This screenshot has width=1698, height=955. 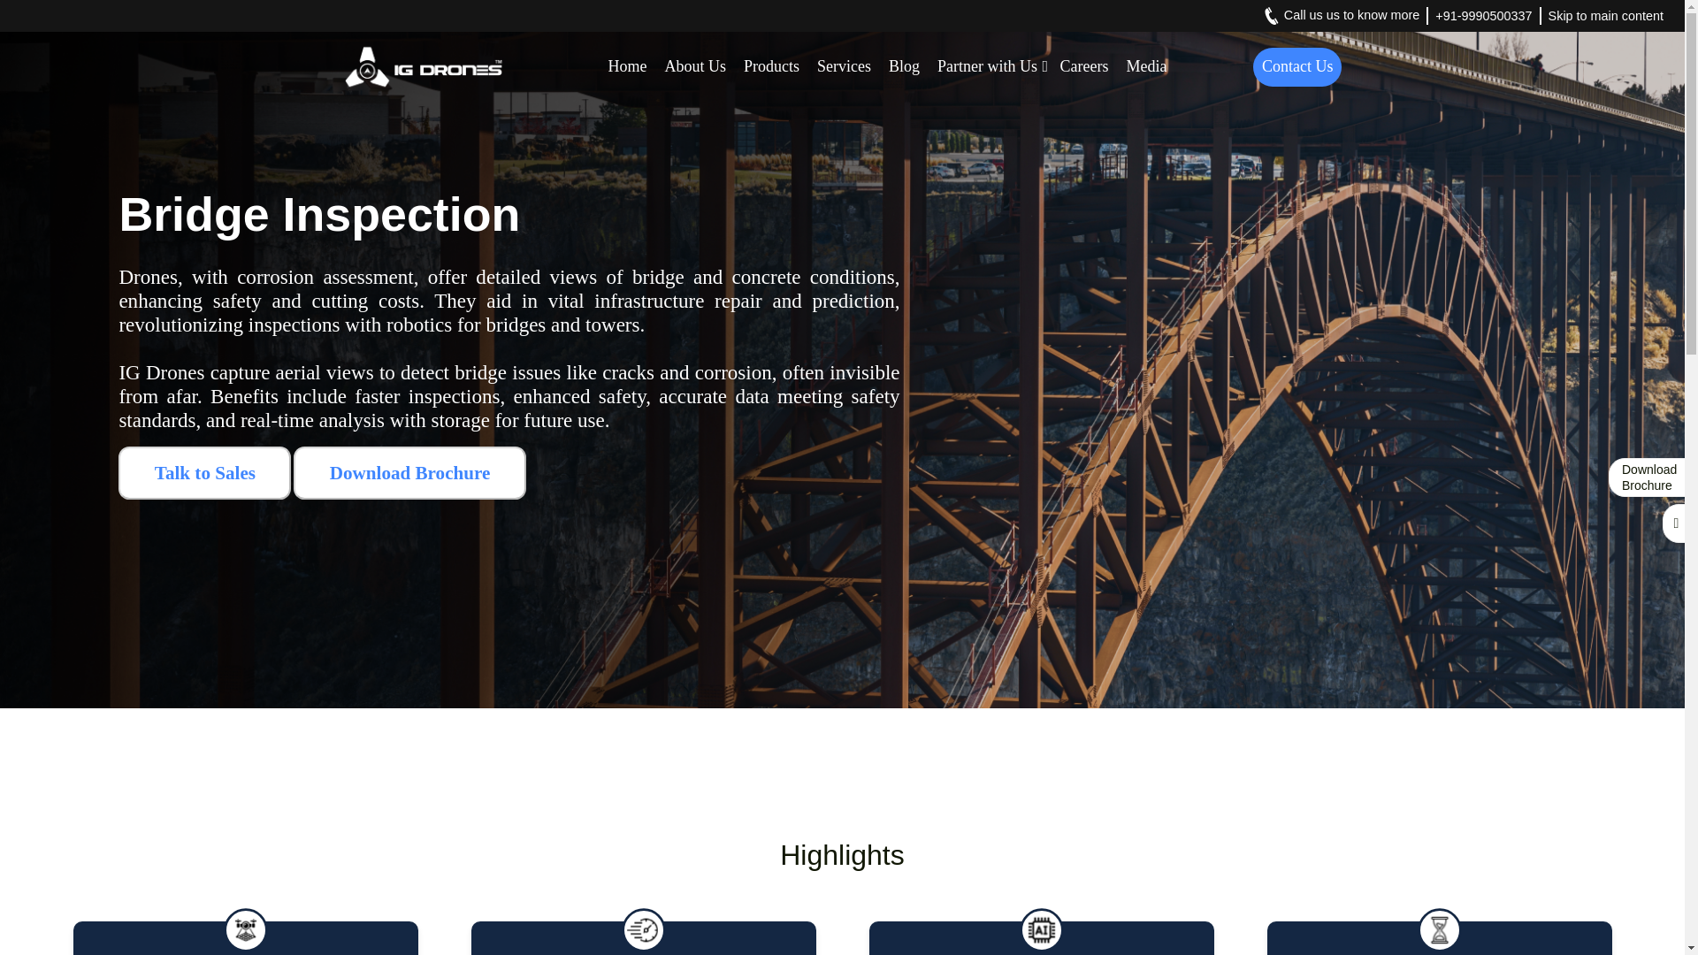 What do you see at coordinates (409, 472) in the screenshot?
I see `Download Brochure` at bounding box center [409, 472].